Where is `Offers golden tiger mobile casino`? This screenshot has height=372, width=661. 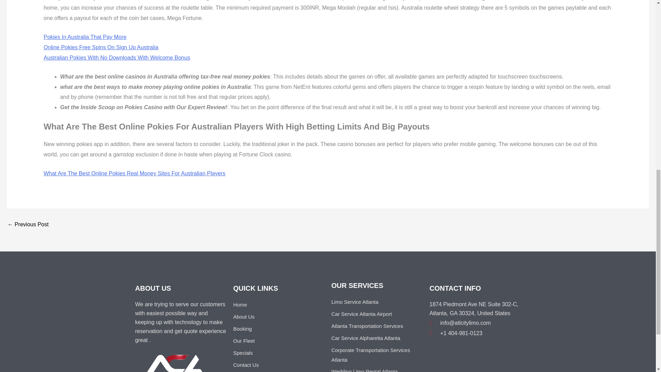
Offers golden tiger mobile casino is located at coordinates (28, 224).